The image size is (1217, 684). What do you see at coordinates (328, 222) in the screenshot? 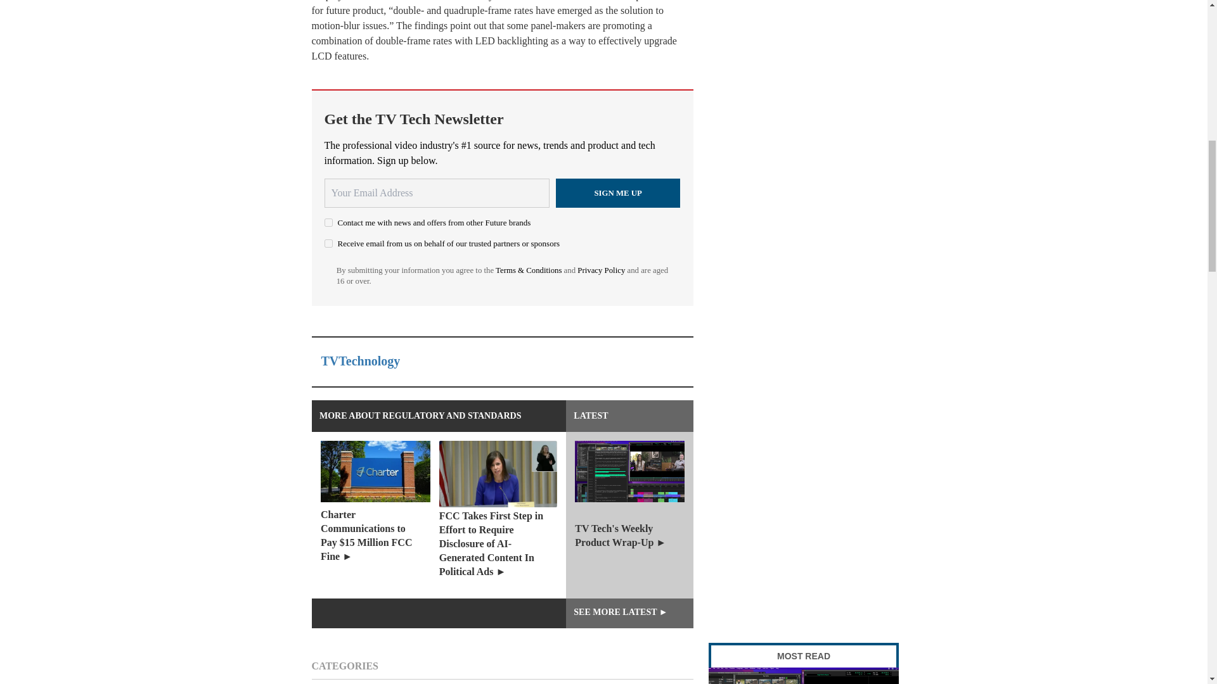
I see `on` at bounding box center [328, 222].